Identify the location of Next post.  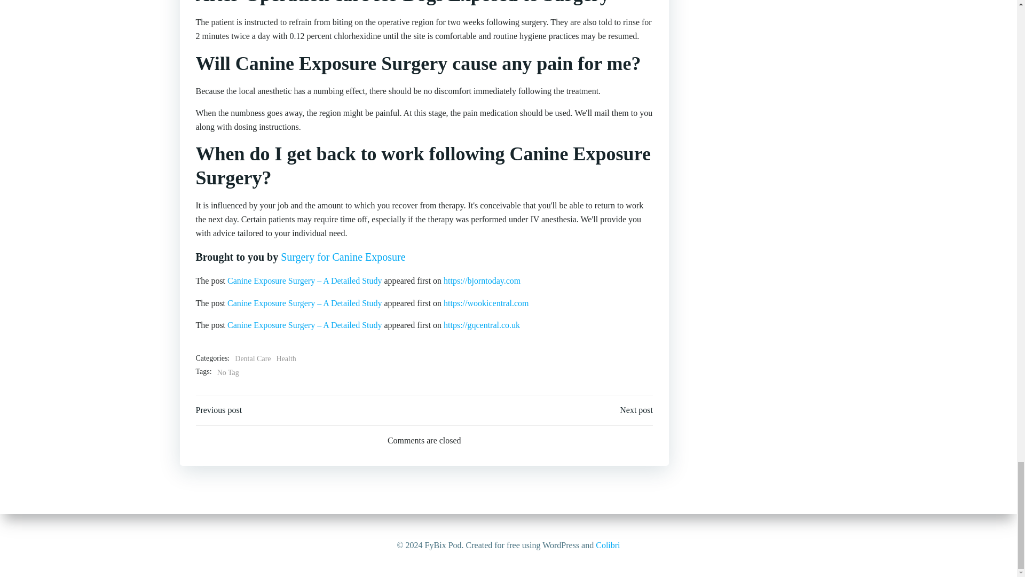
(636, 410).